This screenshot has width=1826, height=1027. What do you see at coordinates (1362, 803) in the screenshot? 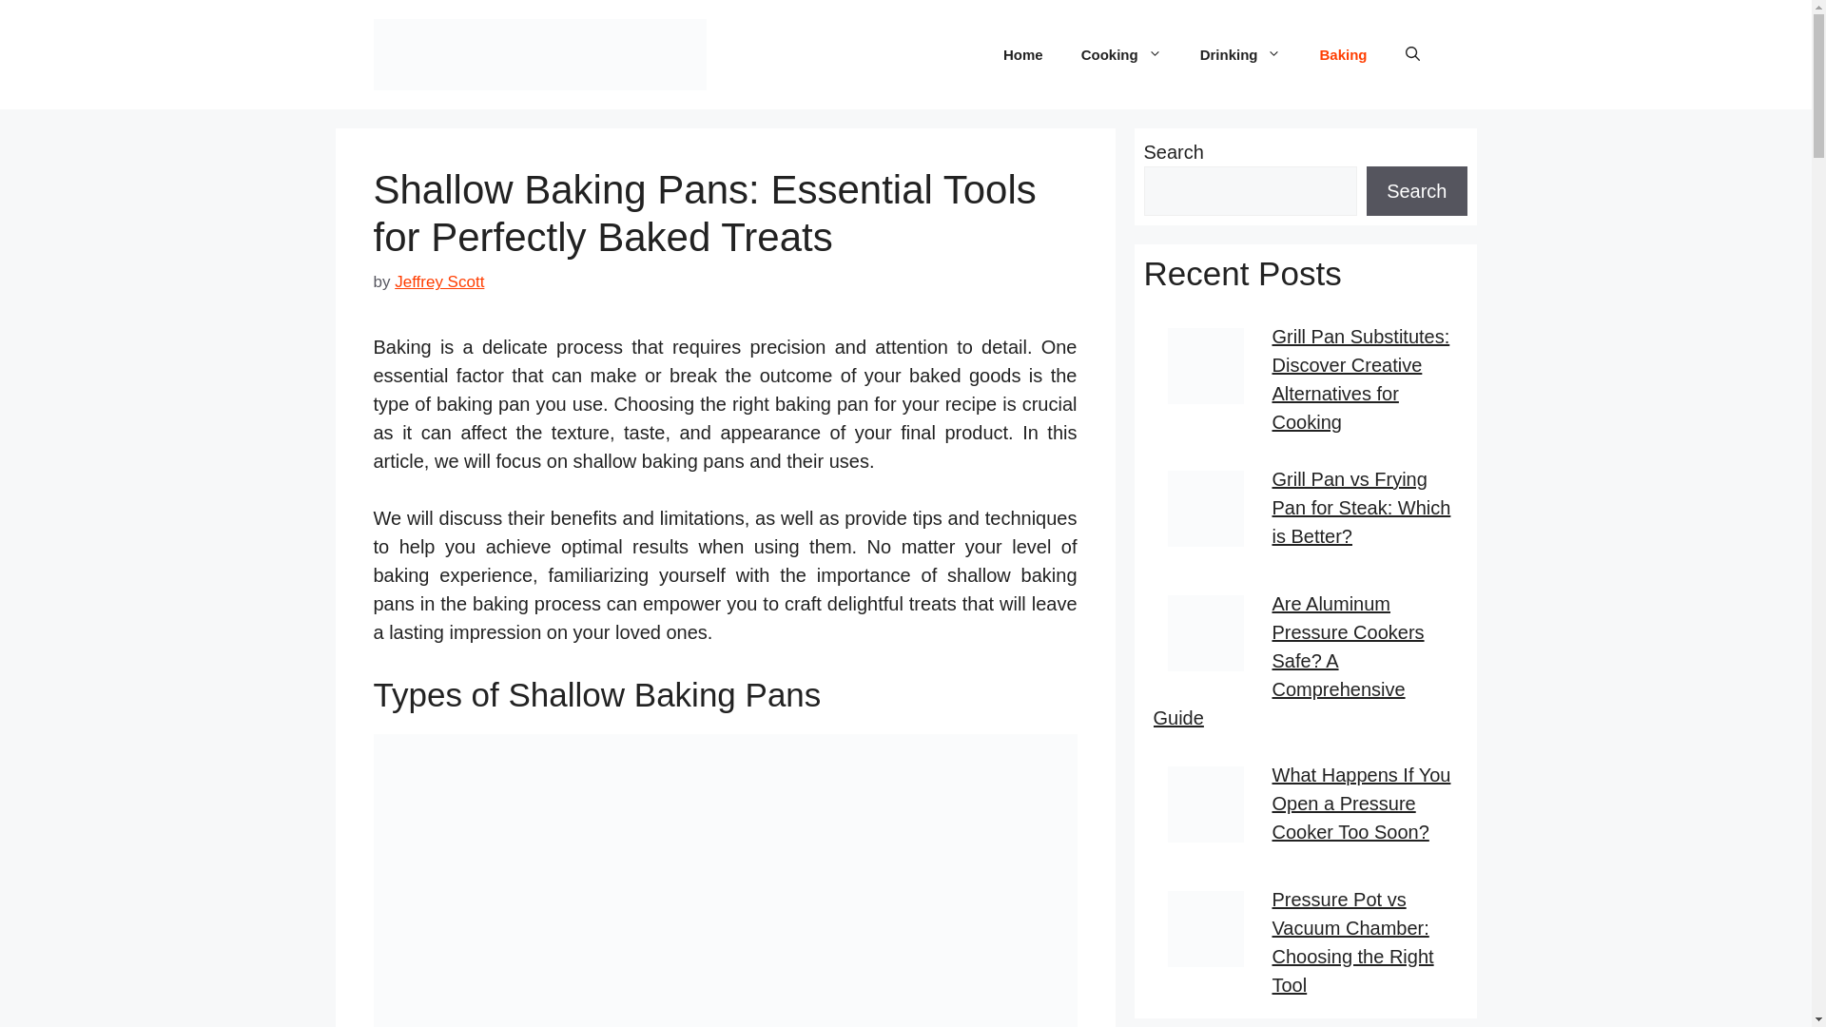
I see `What Happens If You Open a Pressure Cooker Too Soon?` at bounding box center [1362, 803].